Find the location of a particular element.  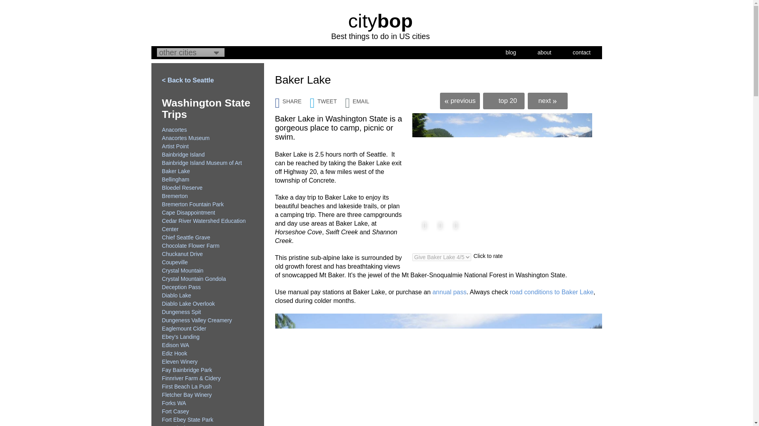

SHARE is located at coordinates (292, 99).